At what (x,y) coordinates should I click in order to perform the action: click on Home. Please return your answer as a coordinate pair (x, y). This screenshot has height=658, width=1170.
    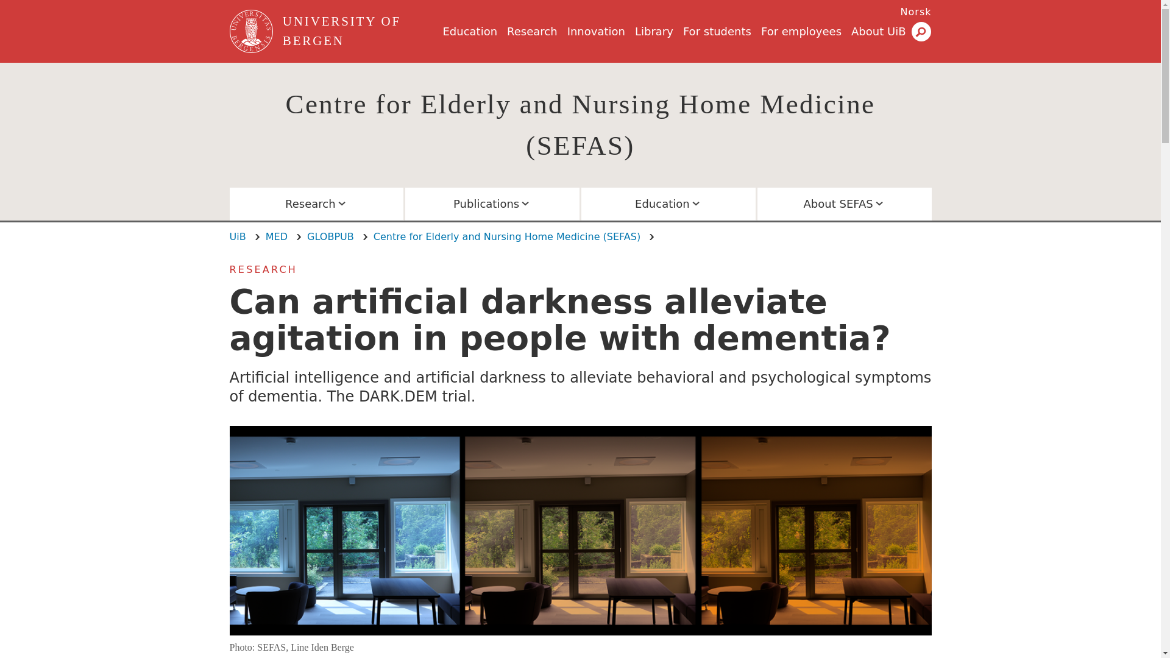
    Looking at the image, I should click on (252, 32).